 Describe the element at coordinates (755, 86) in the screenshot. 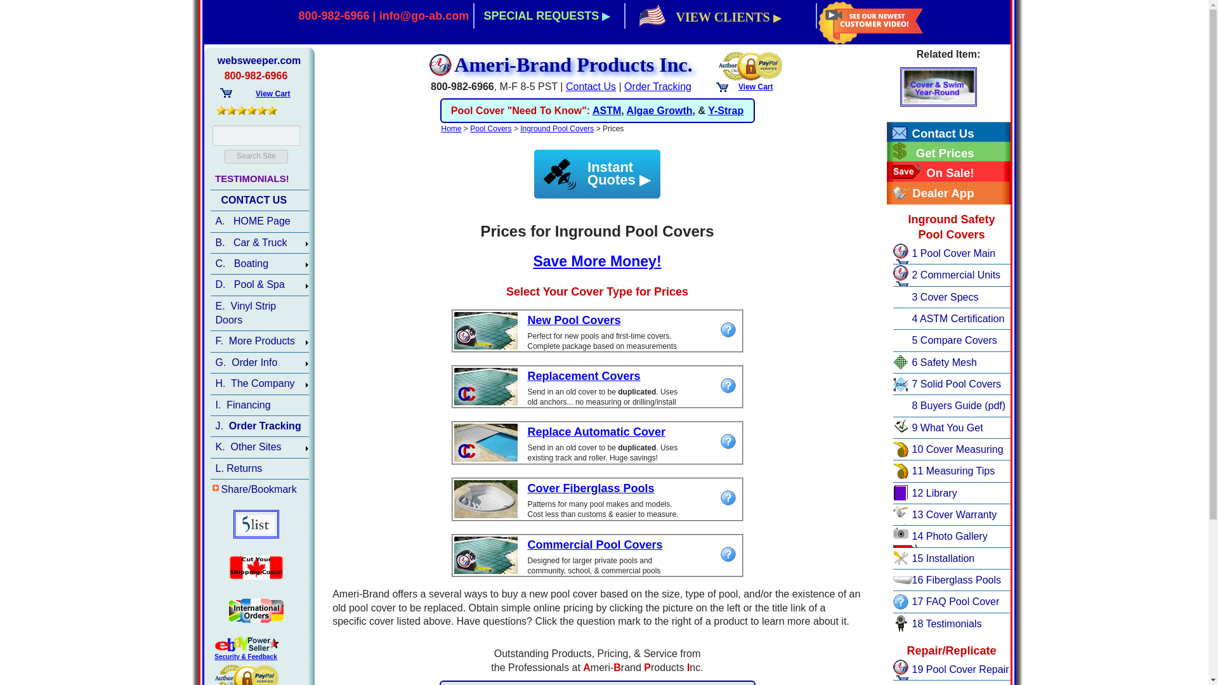

I see `View Cart` at that location.